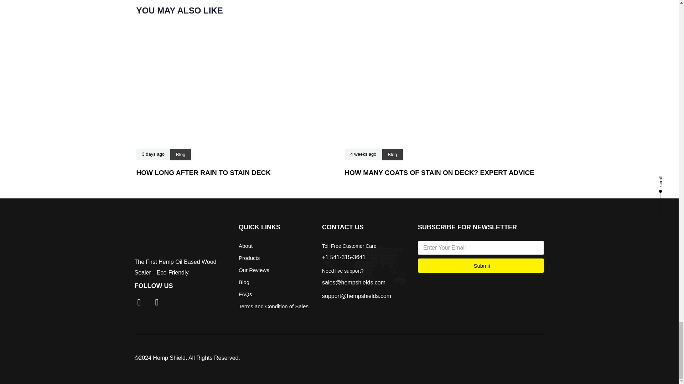 Image resolution: width=684 pixels, height=384 pixels. Describe the element at coordinates (180, 154) in the screenshot. I see `Blog` at that location.